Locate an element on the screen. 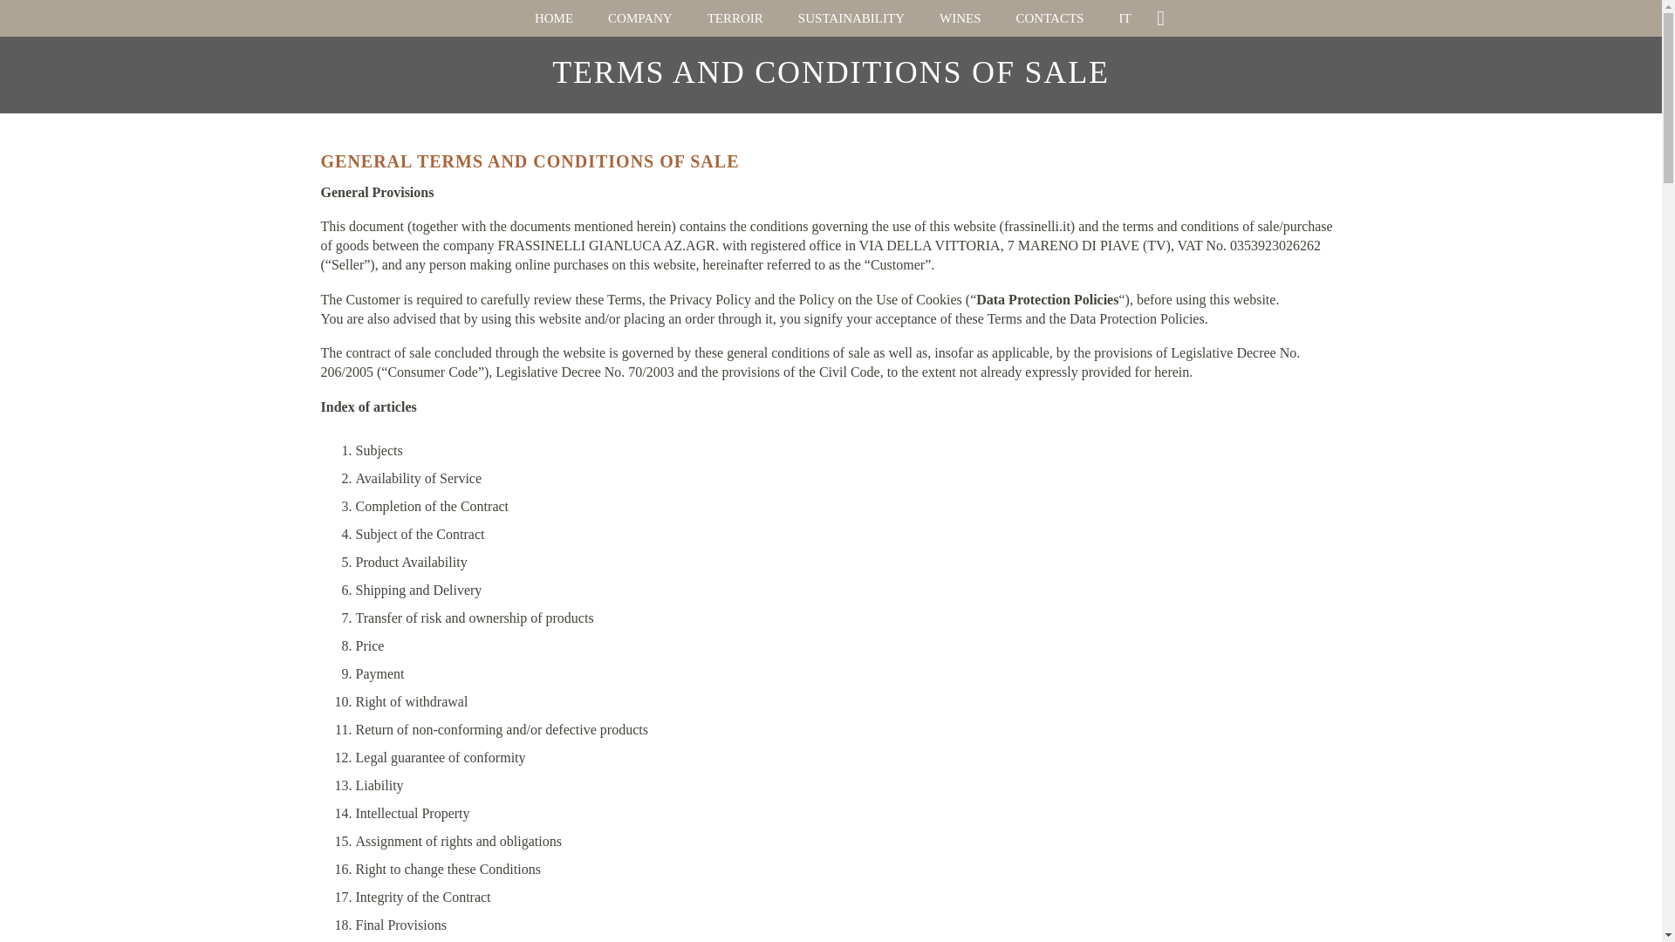  COMPANY is located at coordinates (640, 18).